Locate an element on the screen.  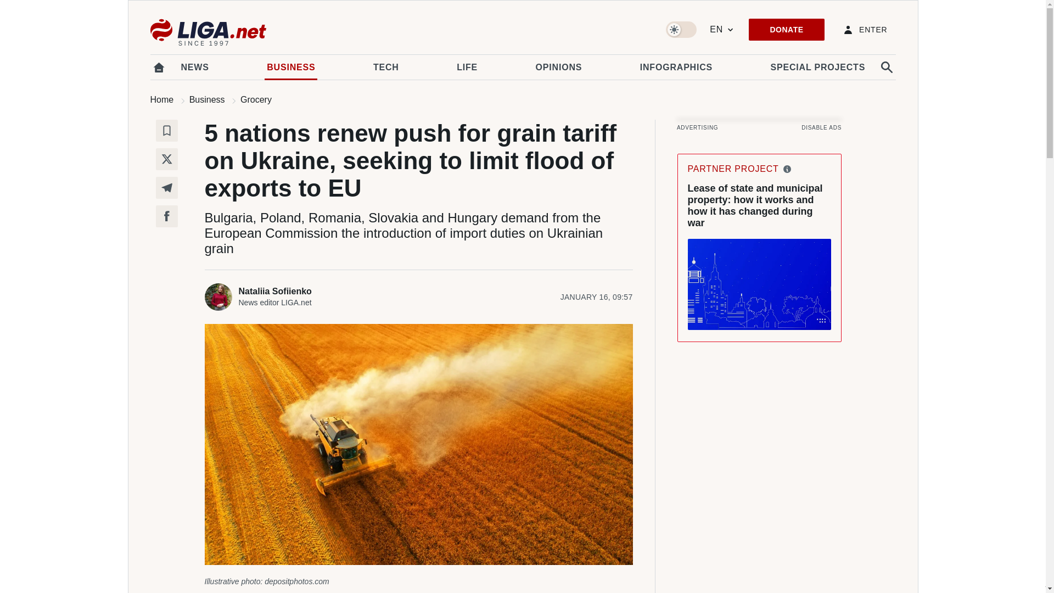
TECH is located at coordinates (386, 67).